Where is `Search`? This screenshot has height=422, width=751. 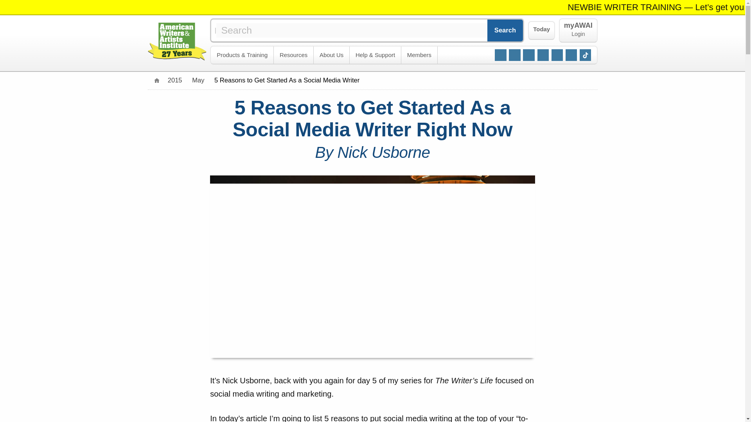
Search is located at coordinates (505, 30).